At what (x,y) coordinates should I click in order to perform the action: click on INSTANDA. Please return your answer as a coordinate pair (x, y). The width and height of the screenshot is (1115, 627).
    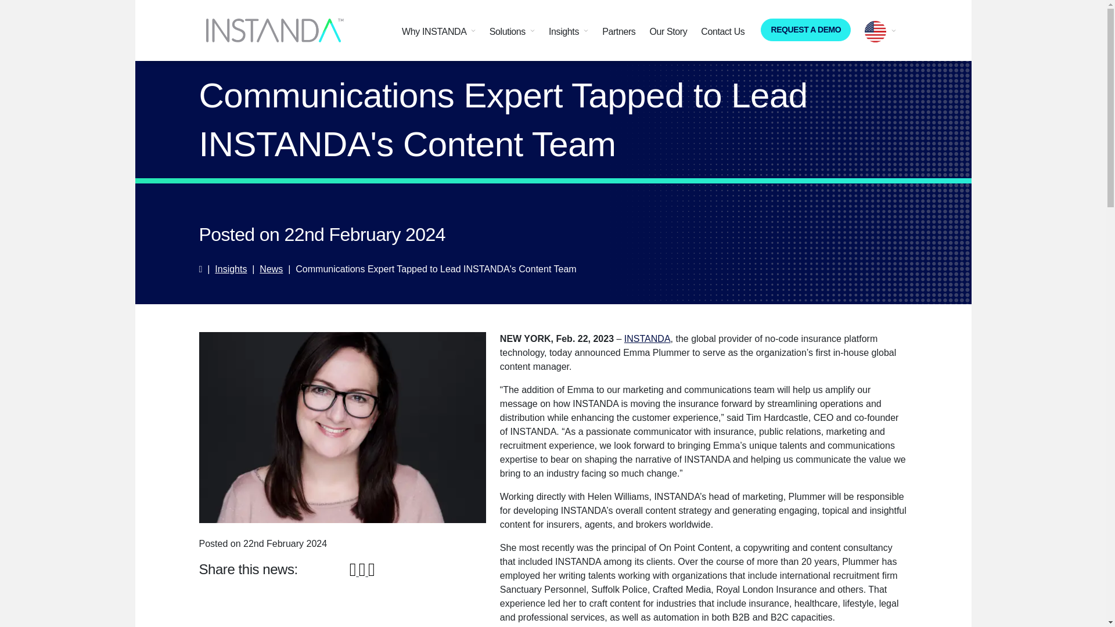
    Looking at the image, I should click on (648, 338).